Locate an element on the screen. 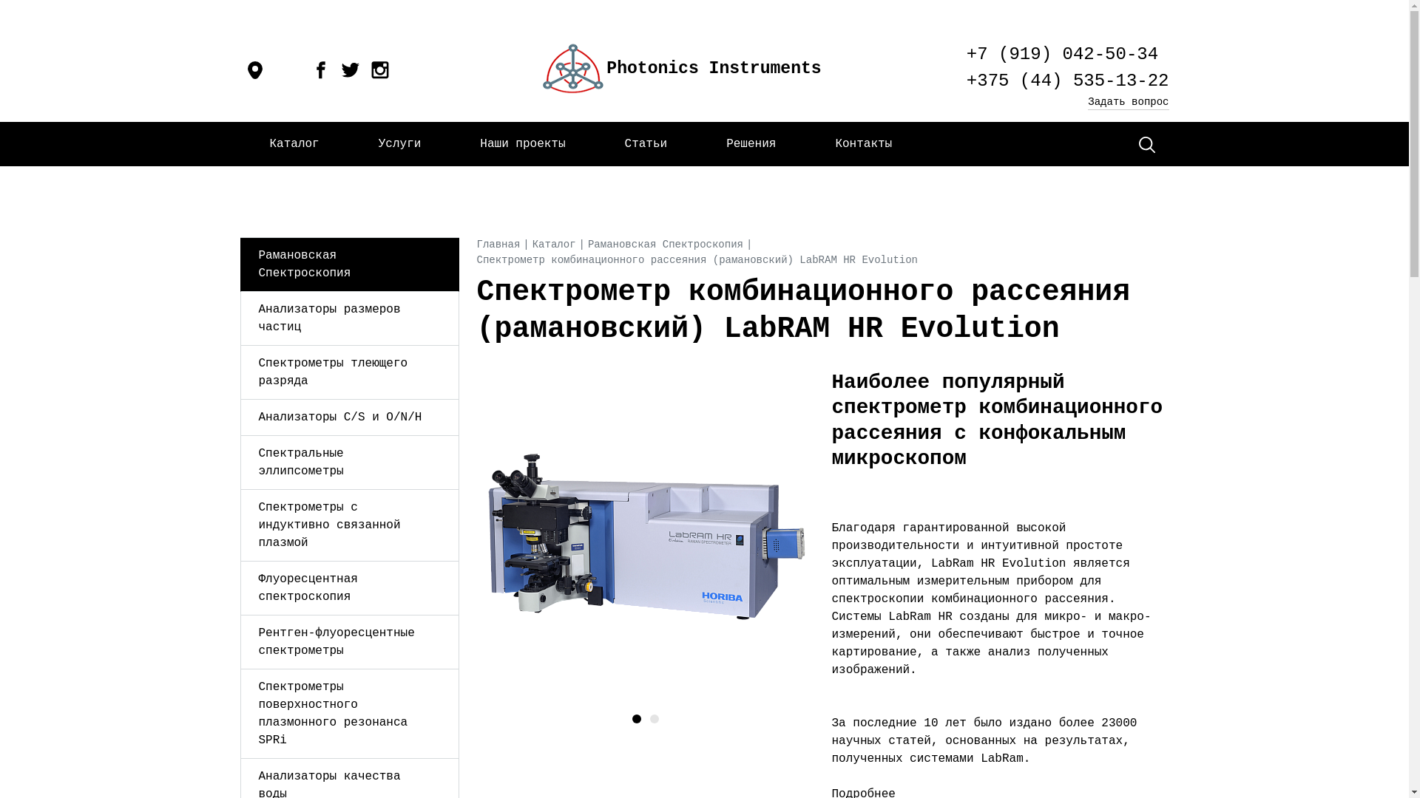 The image size is (1420, 798). +7 (919) 042-50-34 is located at coordinates (1068, 55).